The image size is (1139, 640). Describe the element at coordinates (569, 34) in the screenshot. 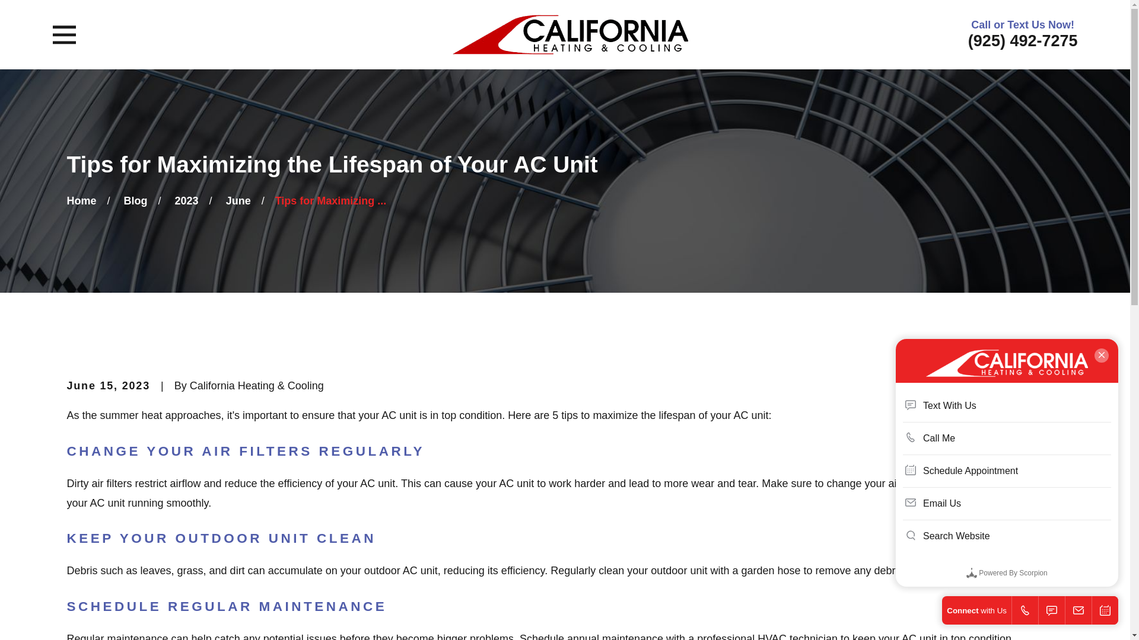

I see `Home` at that location.